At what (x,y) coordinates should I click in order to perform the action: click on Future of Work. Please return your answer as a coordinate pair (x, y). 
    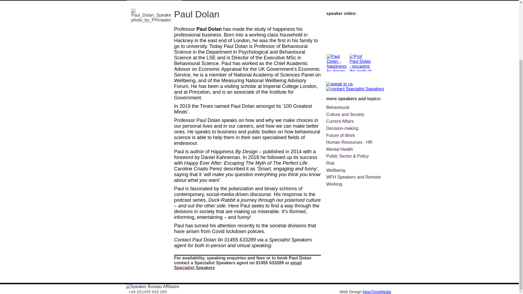
    Looking at the image, I should click on (340, 136).